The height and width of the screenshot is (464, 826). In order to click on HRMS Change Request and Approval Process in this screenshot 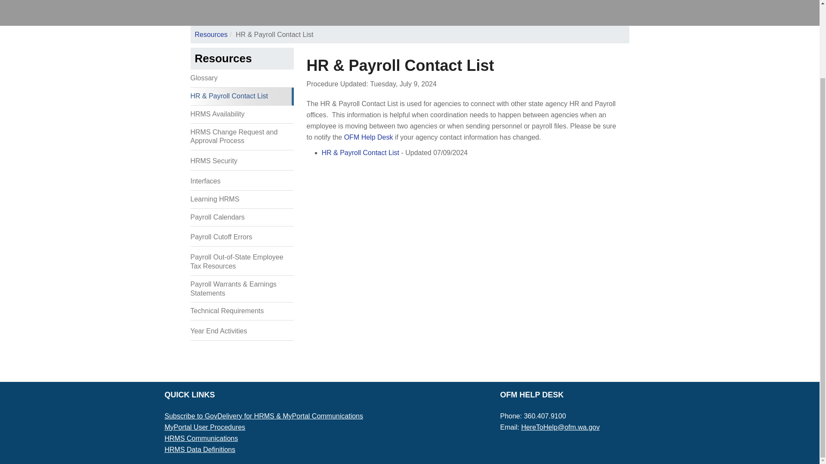, I will do `click(241, 137)`.